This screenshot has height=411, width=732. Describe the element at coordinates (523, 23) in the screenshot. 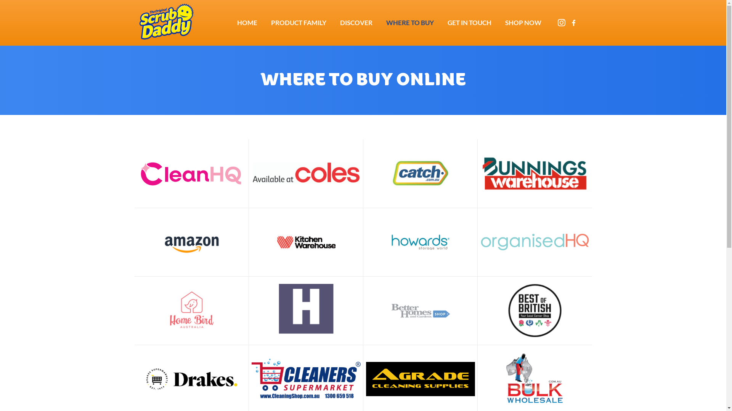

I see `SHOP NOW` at that location.